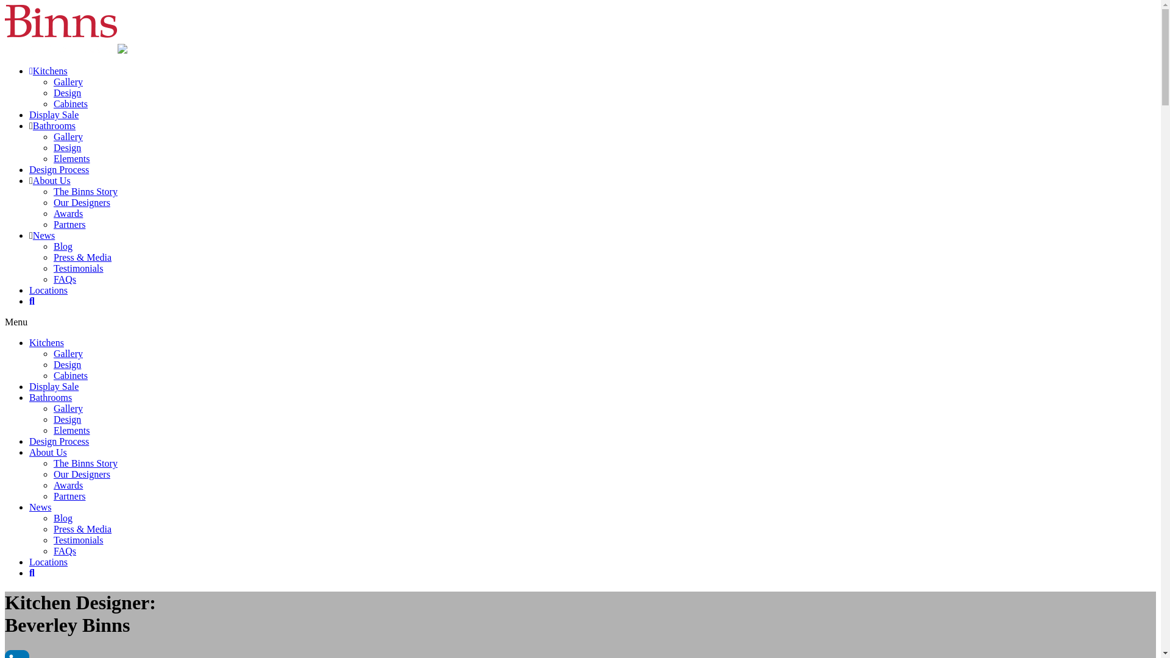 This screenshot has height=658, width=1170. Describe the element at coordinates (83, 529) in the screenshot. I see `Press & Media` at that location.